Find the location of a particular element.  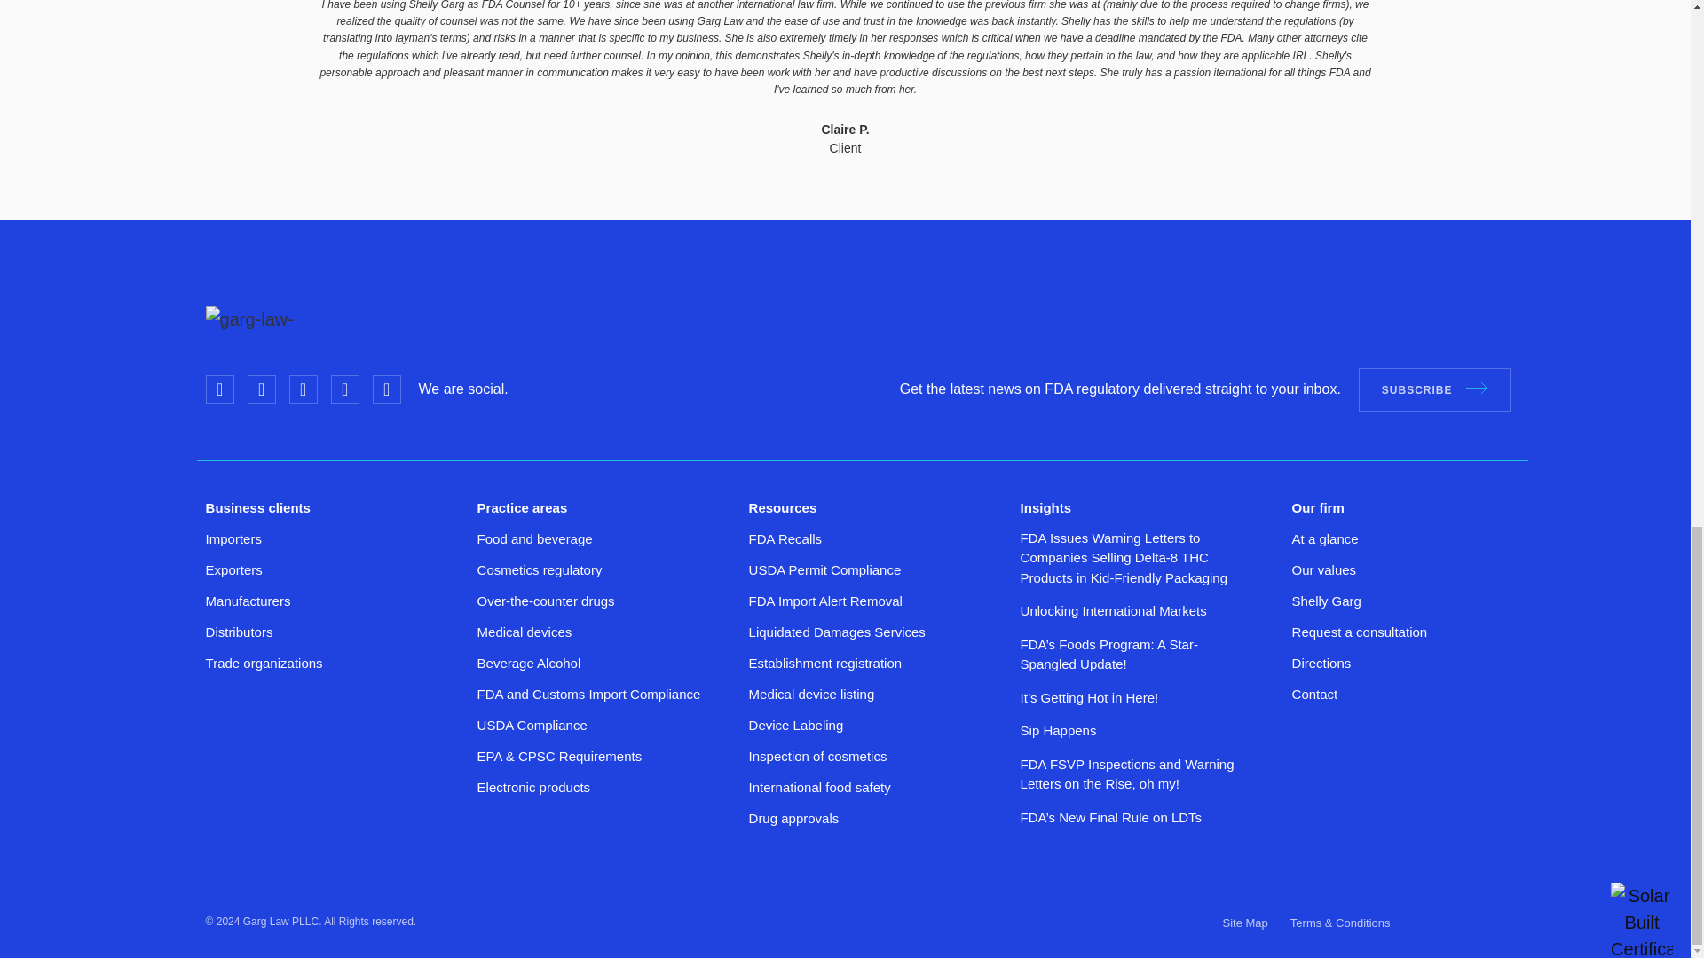

Insights is located at coordinates (1045, 507).